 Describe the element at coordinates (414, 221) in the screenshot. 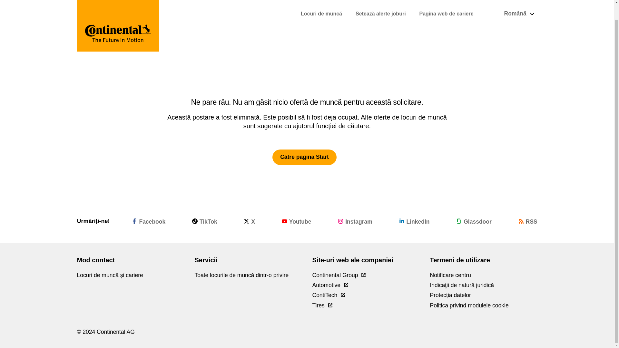

I see `LinkedIn` at that location.